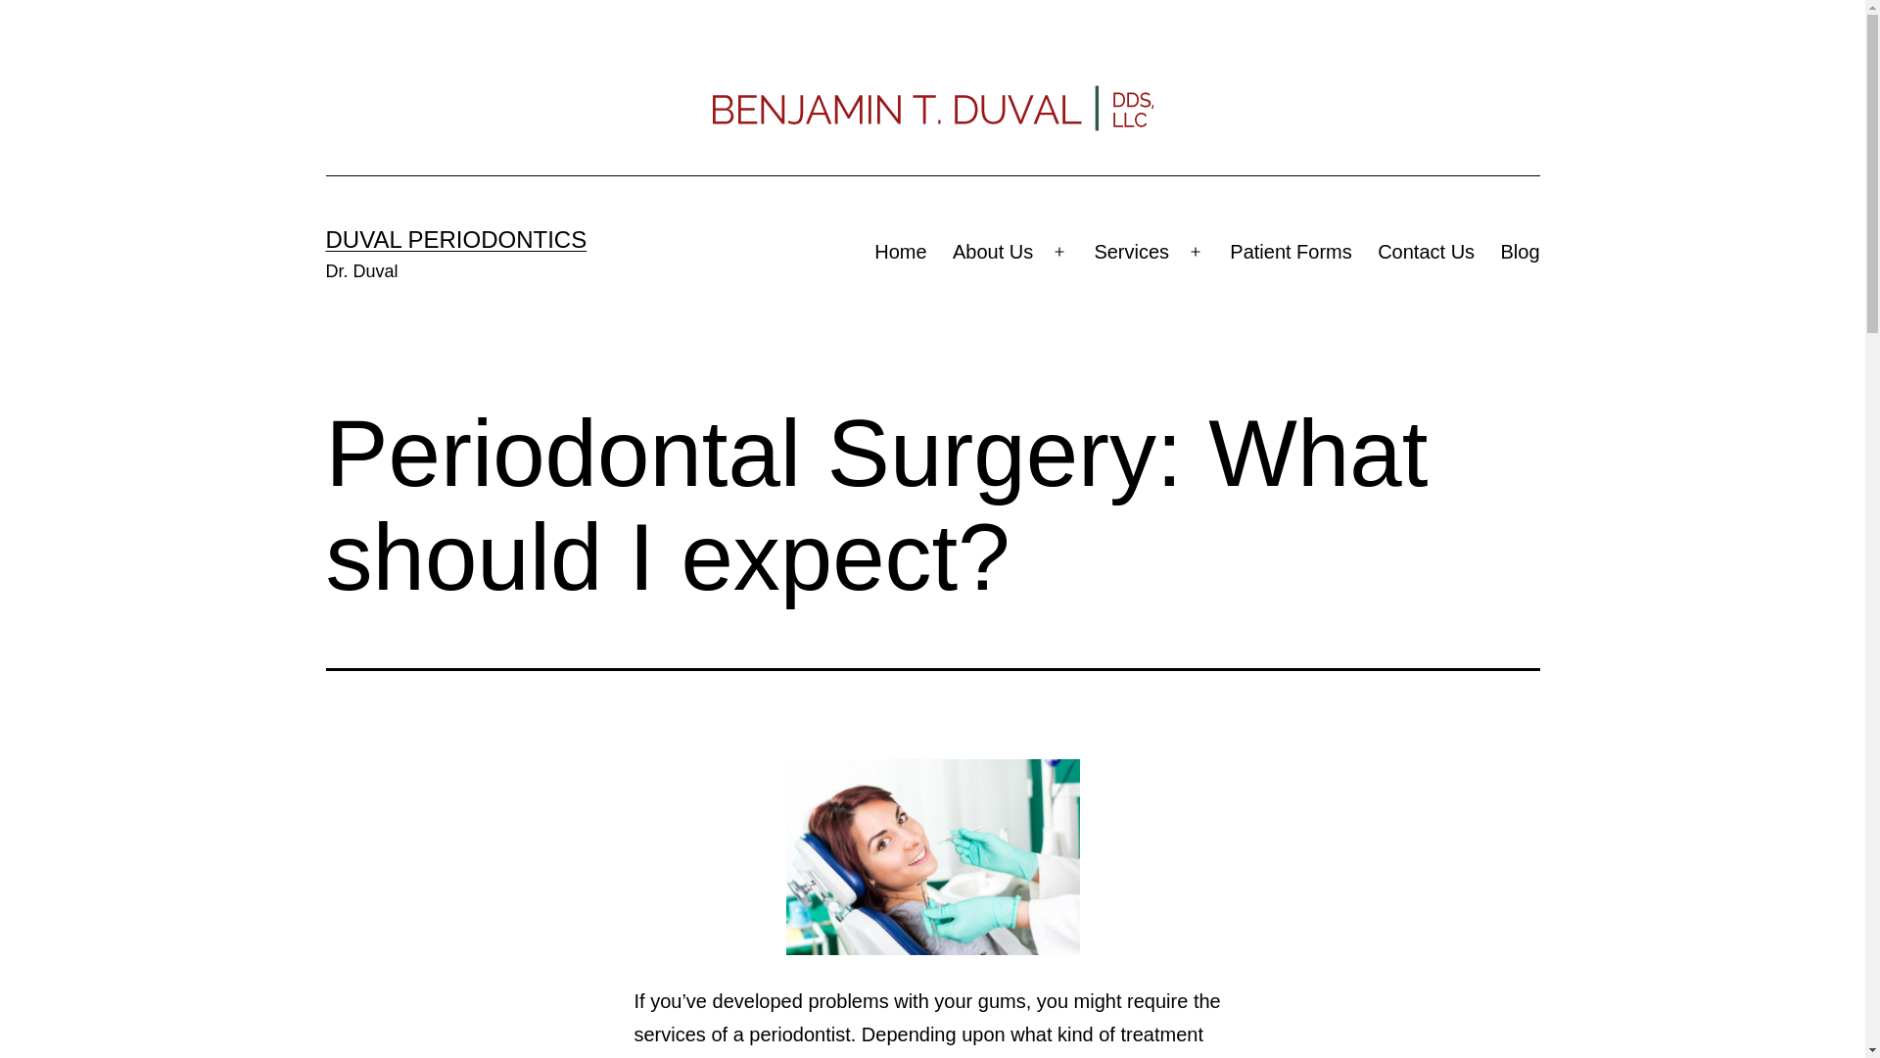 The width and height of the screenshot is (1880, 1058). Describe the element at coordinates (1132, 251) in the screenshot. I see `Services` at that location.